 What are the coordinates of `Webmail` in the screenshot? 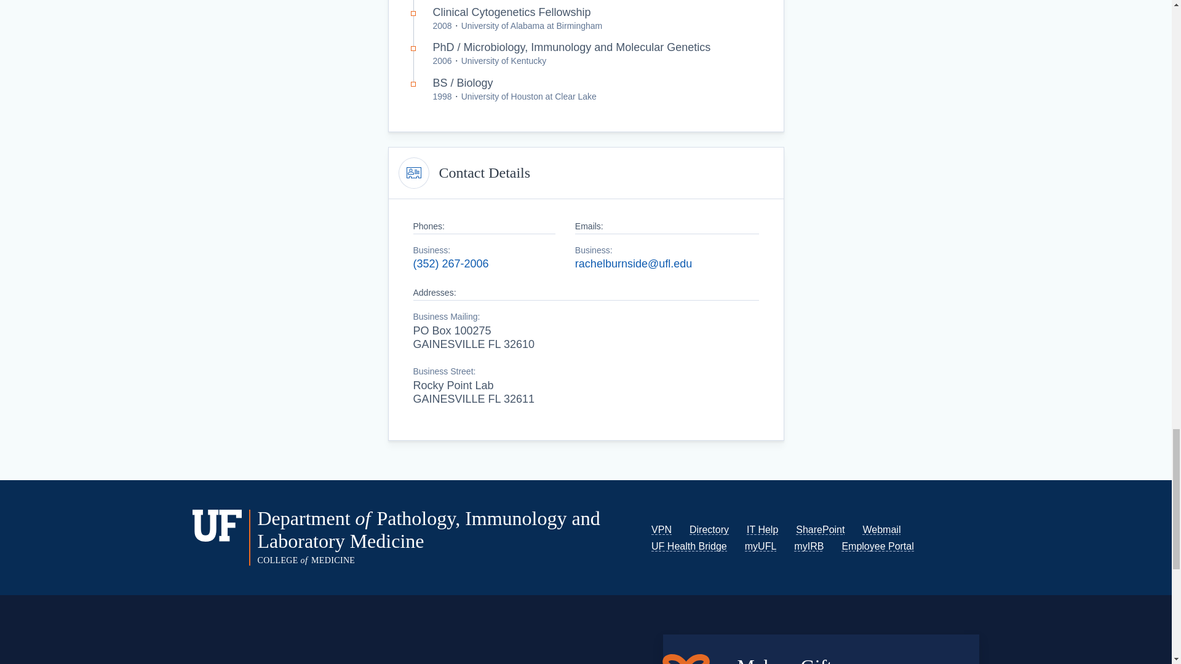 It's located at (881, 530).